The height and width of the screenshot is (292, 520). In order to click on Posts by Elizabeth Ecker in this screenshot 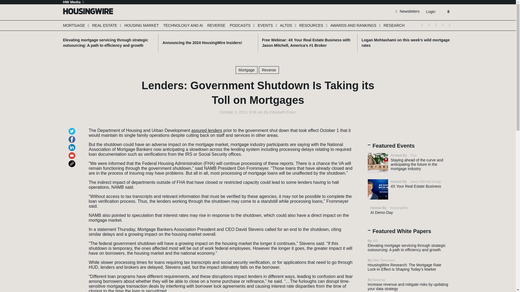, I will do `click(282, 112)`.